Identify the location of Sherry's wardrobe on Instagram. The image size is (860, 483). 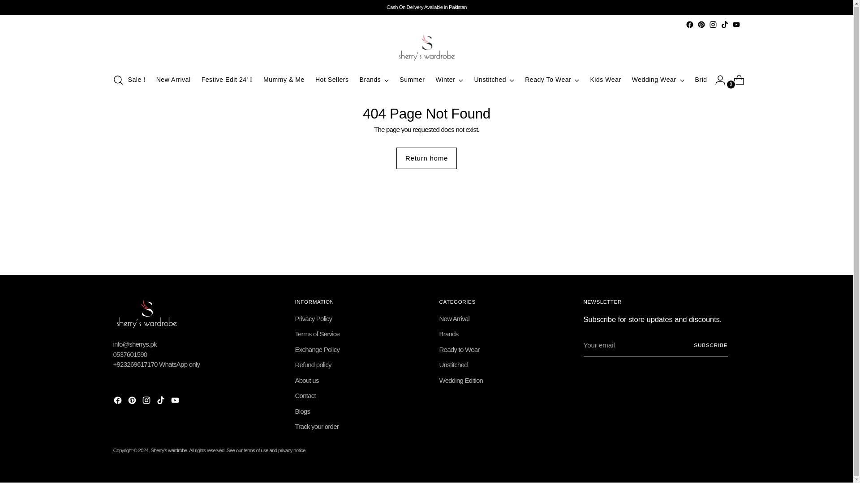
(147, 402).